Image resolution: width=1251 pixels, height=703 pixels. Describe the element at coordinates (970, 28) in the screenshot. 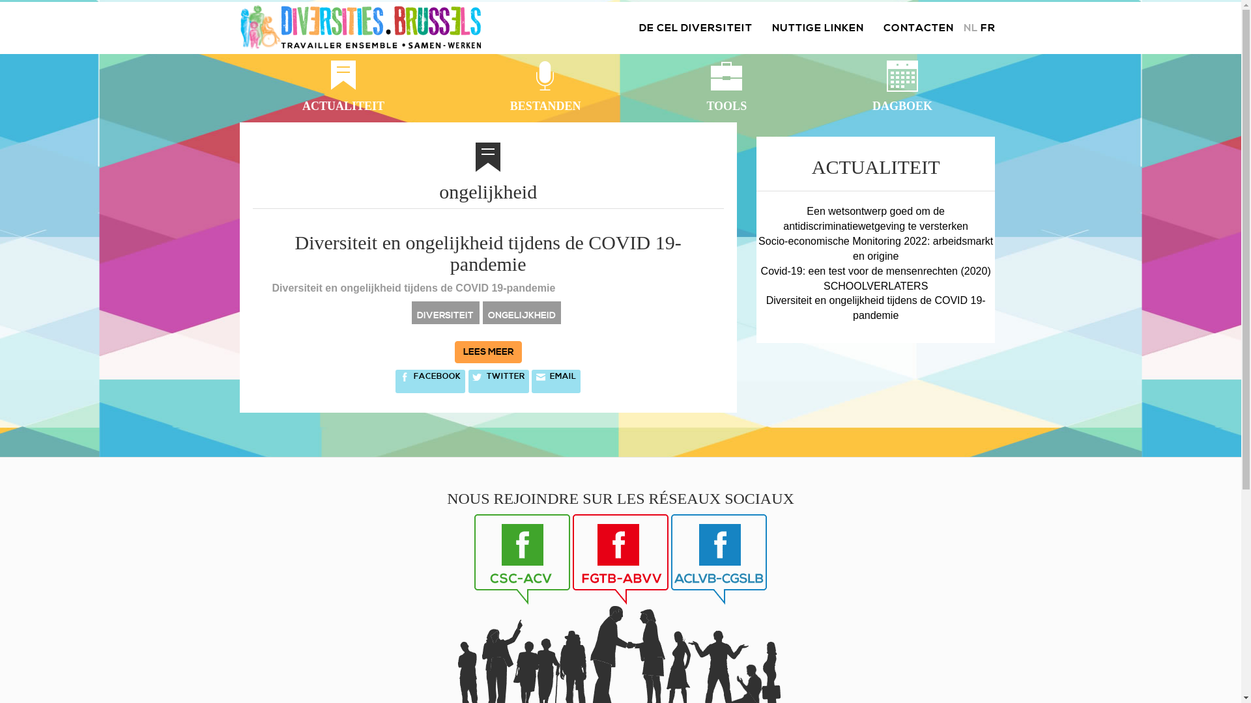

I see `NL` at that location.